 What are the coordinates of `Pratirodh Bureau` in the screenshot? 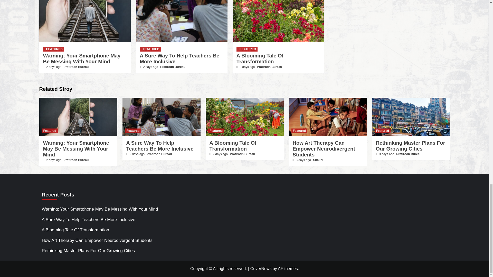 It's located at (76, 67).